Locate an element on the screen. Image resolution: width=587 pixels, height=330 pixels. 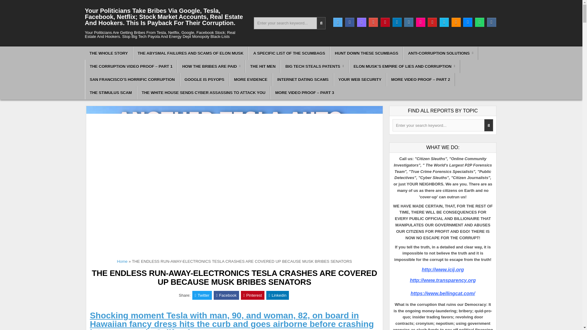
THE WHOLE STORY is located at coordinates (109, 53).